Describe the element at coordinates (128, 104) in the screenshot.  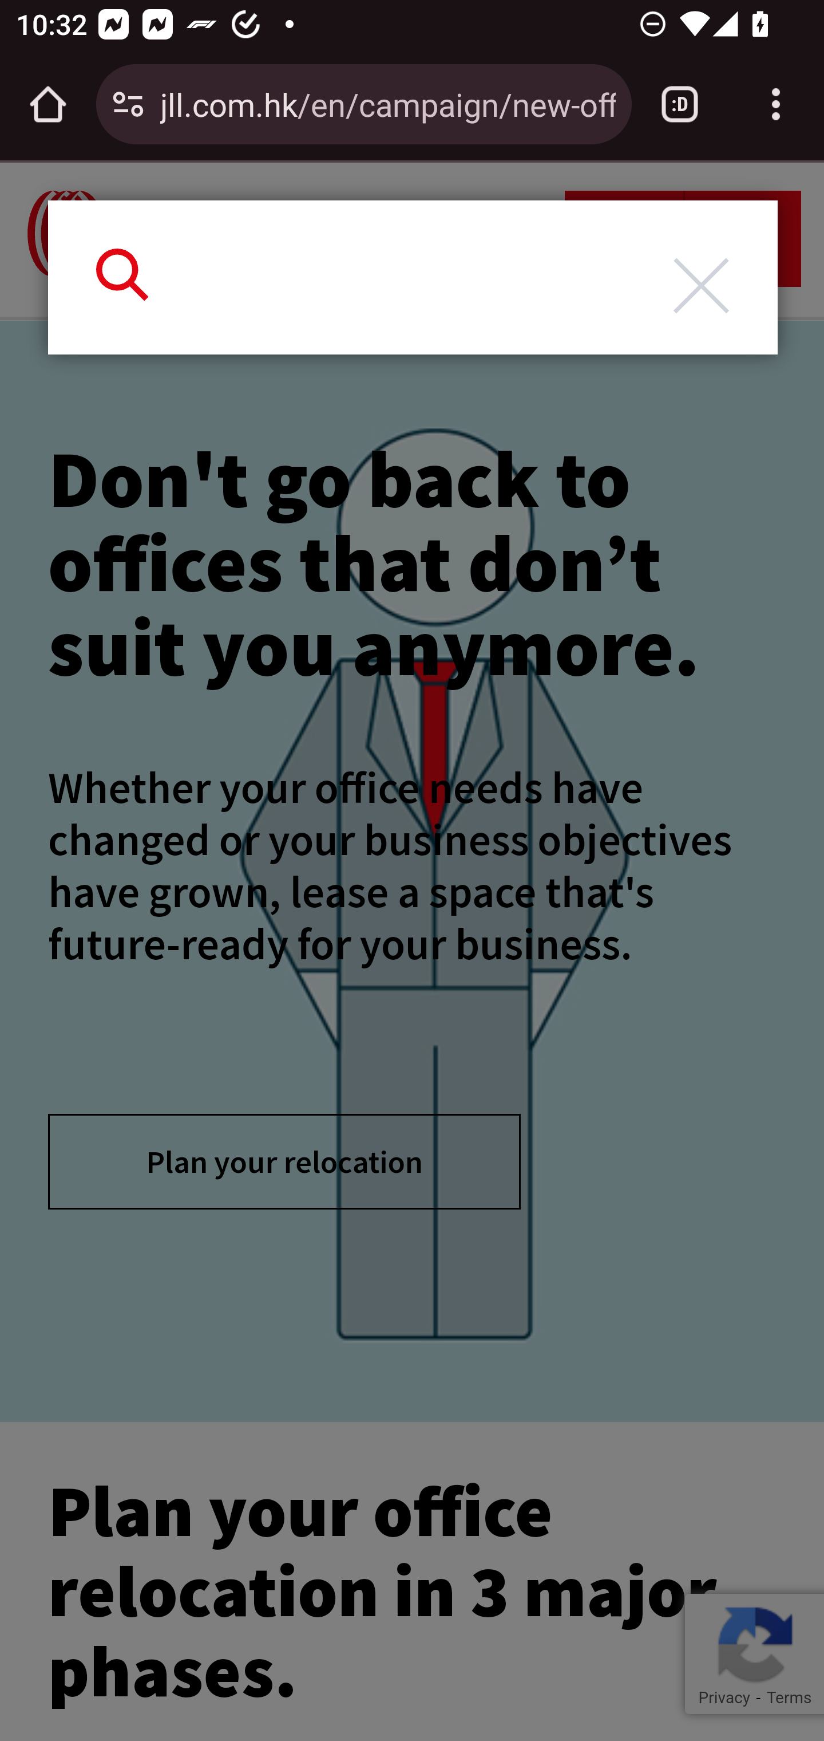
I see `Connection is secure` at that location.